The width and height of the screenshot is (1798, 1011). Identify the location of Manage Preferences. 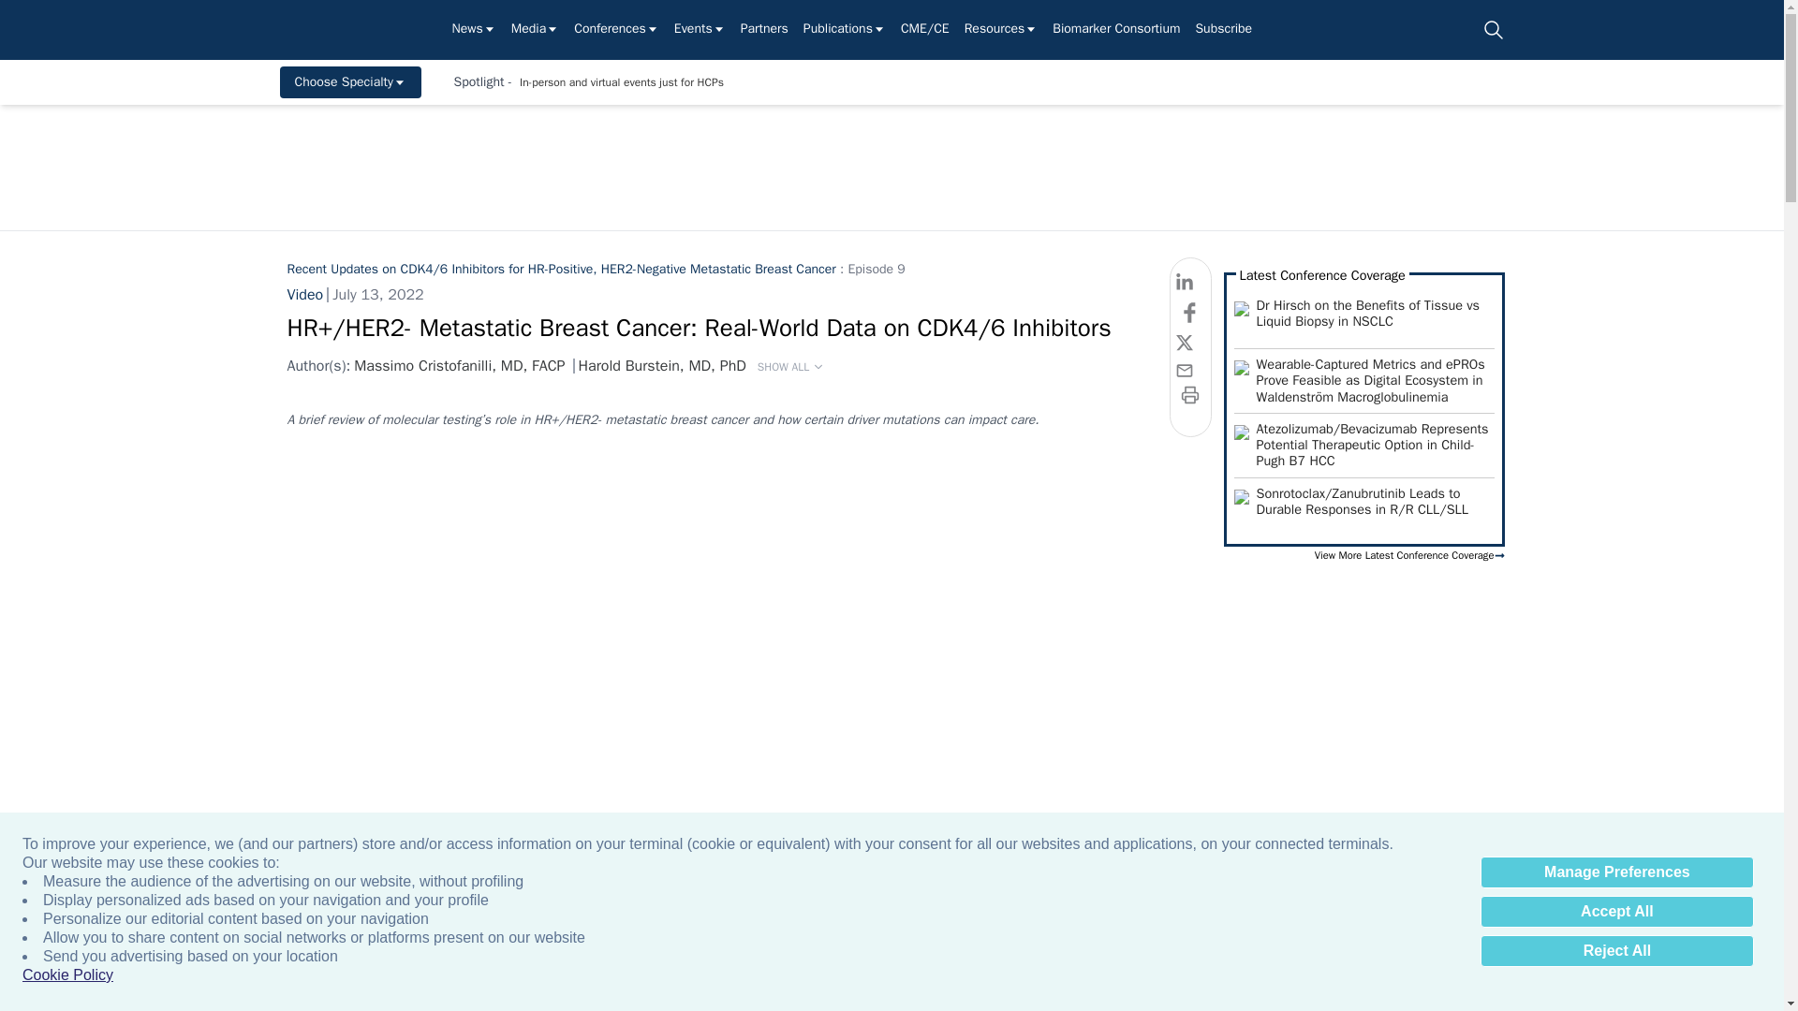
(1616, 872).